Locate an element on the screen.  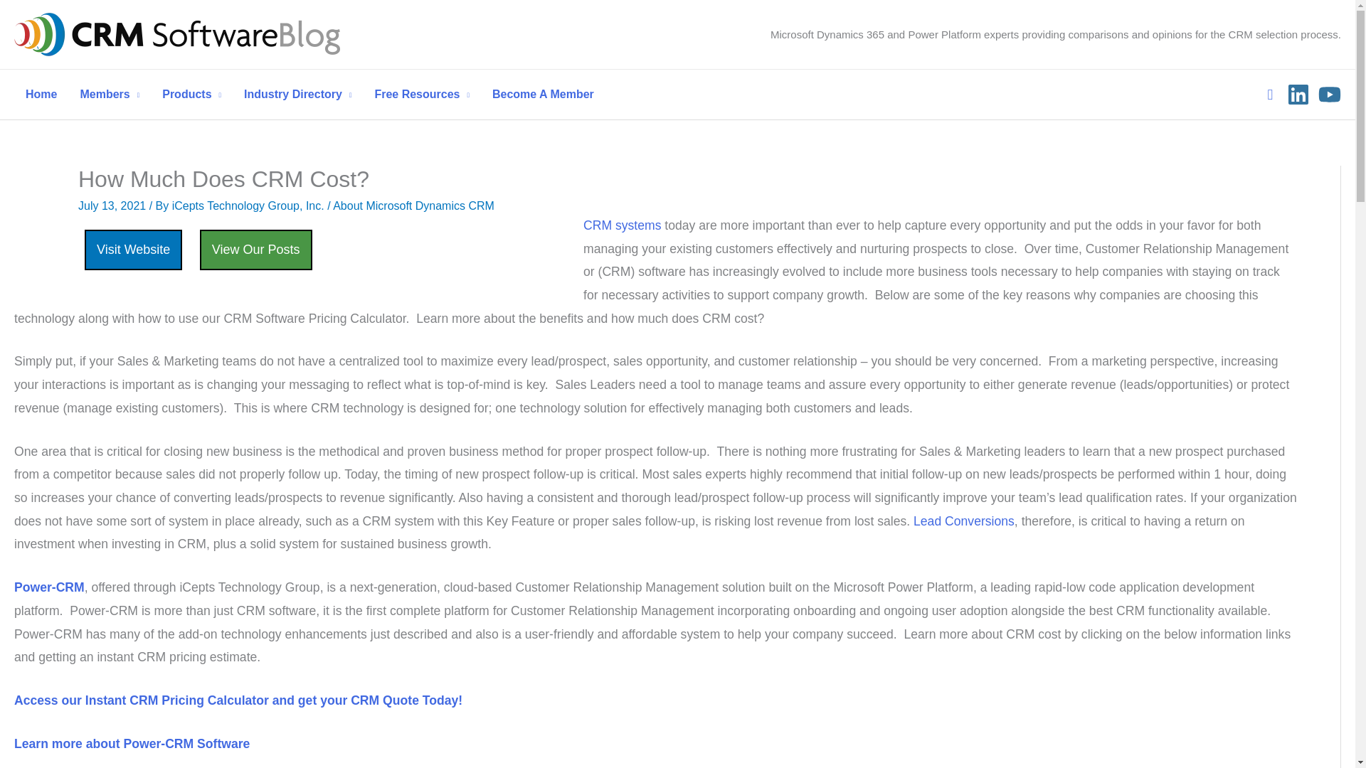
Products is located at coordinates (191, 95).